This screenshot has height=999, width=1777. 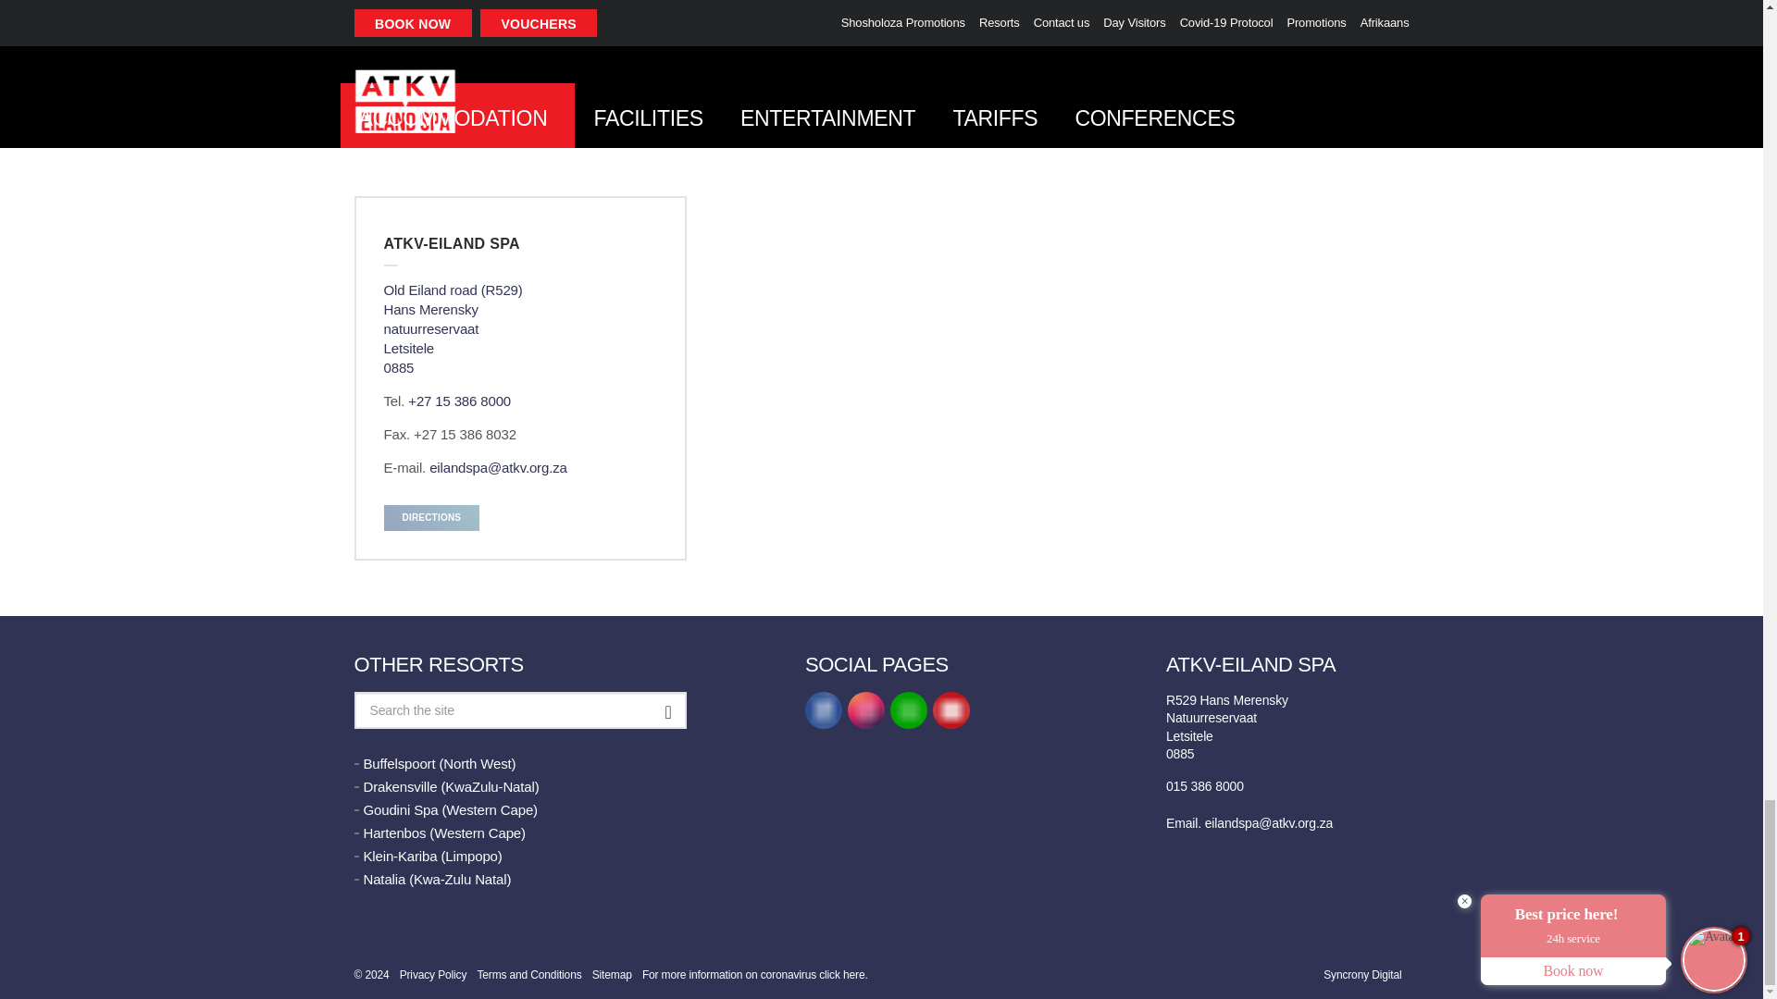 What do you see at coordinates (431, 518) in the screenshot?
I see `DIRECTIONS` at bounding box center [431, 518].